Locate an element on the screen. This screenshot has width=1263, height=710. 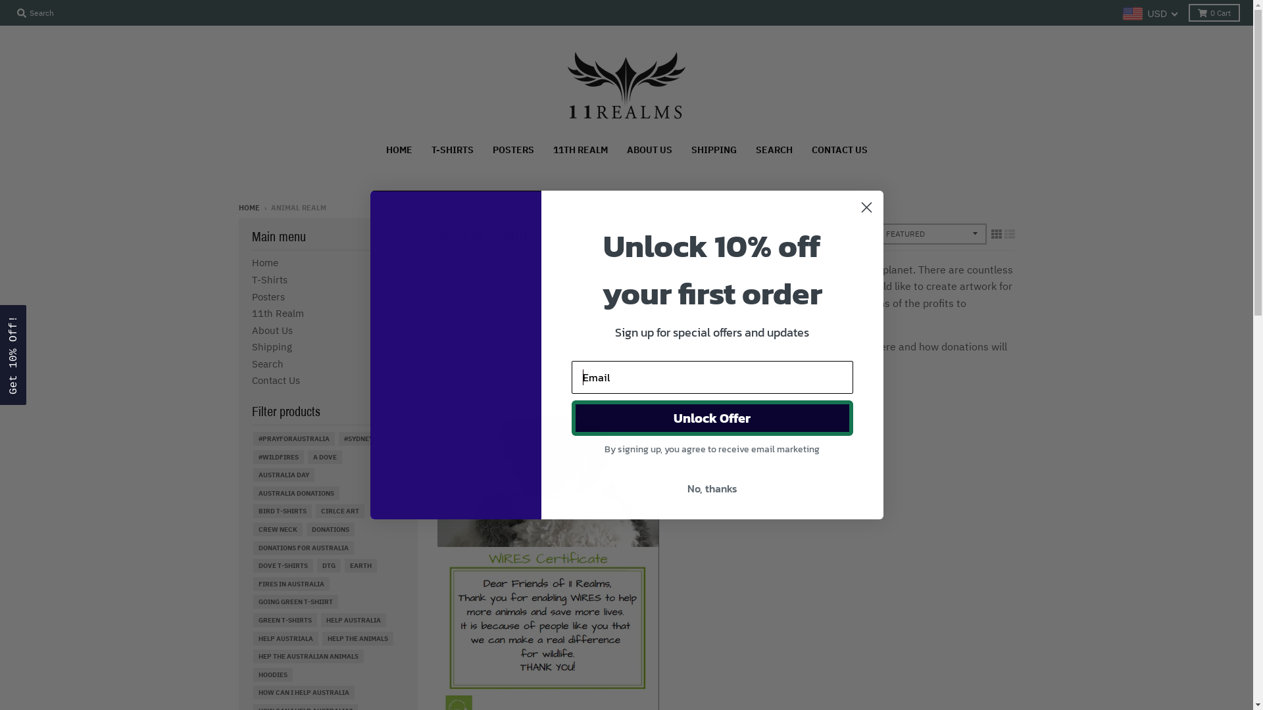
#PRAYFORAUSTRALIA is located at coordinates (293, 439).